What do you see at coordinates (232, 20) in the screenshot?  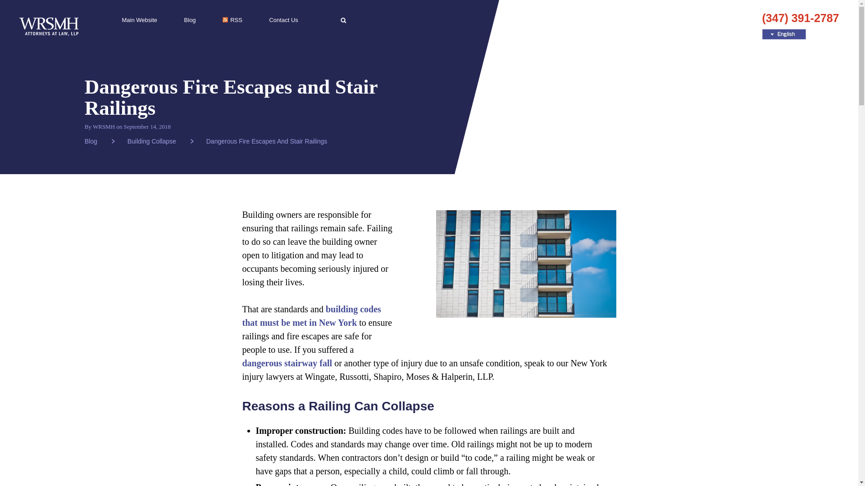 I see `RSS` at bounding box center [232, 20].